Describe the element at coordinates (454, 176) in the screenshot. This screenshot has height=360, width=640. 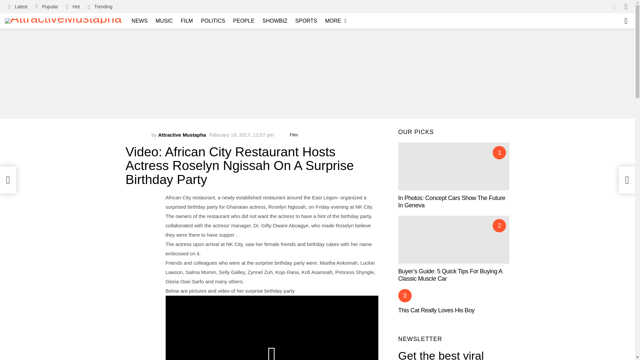
I see `In Photos: Concept Cars Show The Future In Geneva` at that location.